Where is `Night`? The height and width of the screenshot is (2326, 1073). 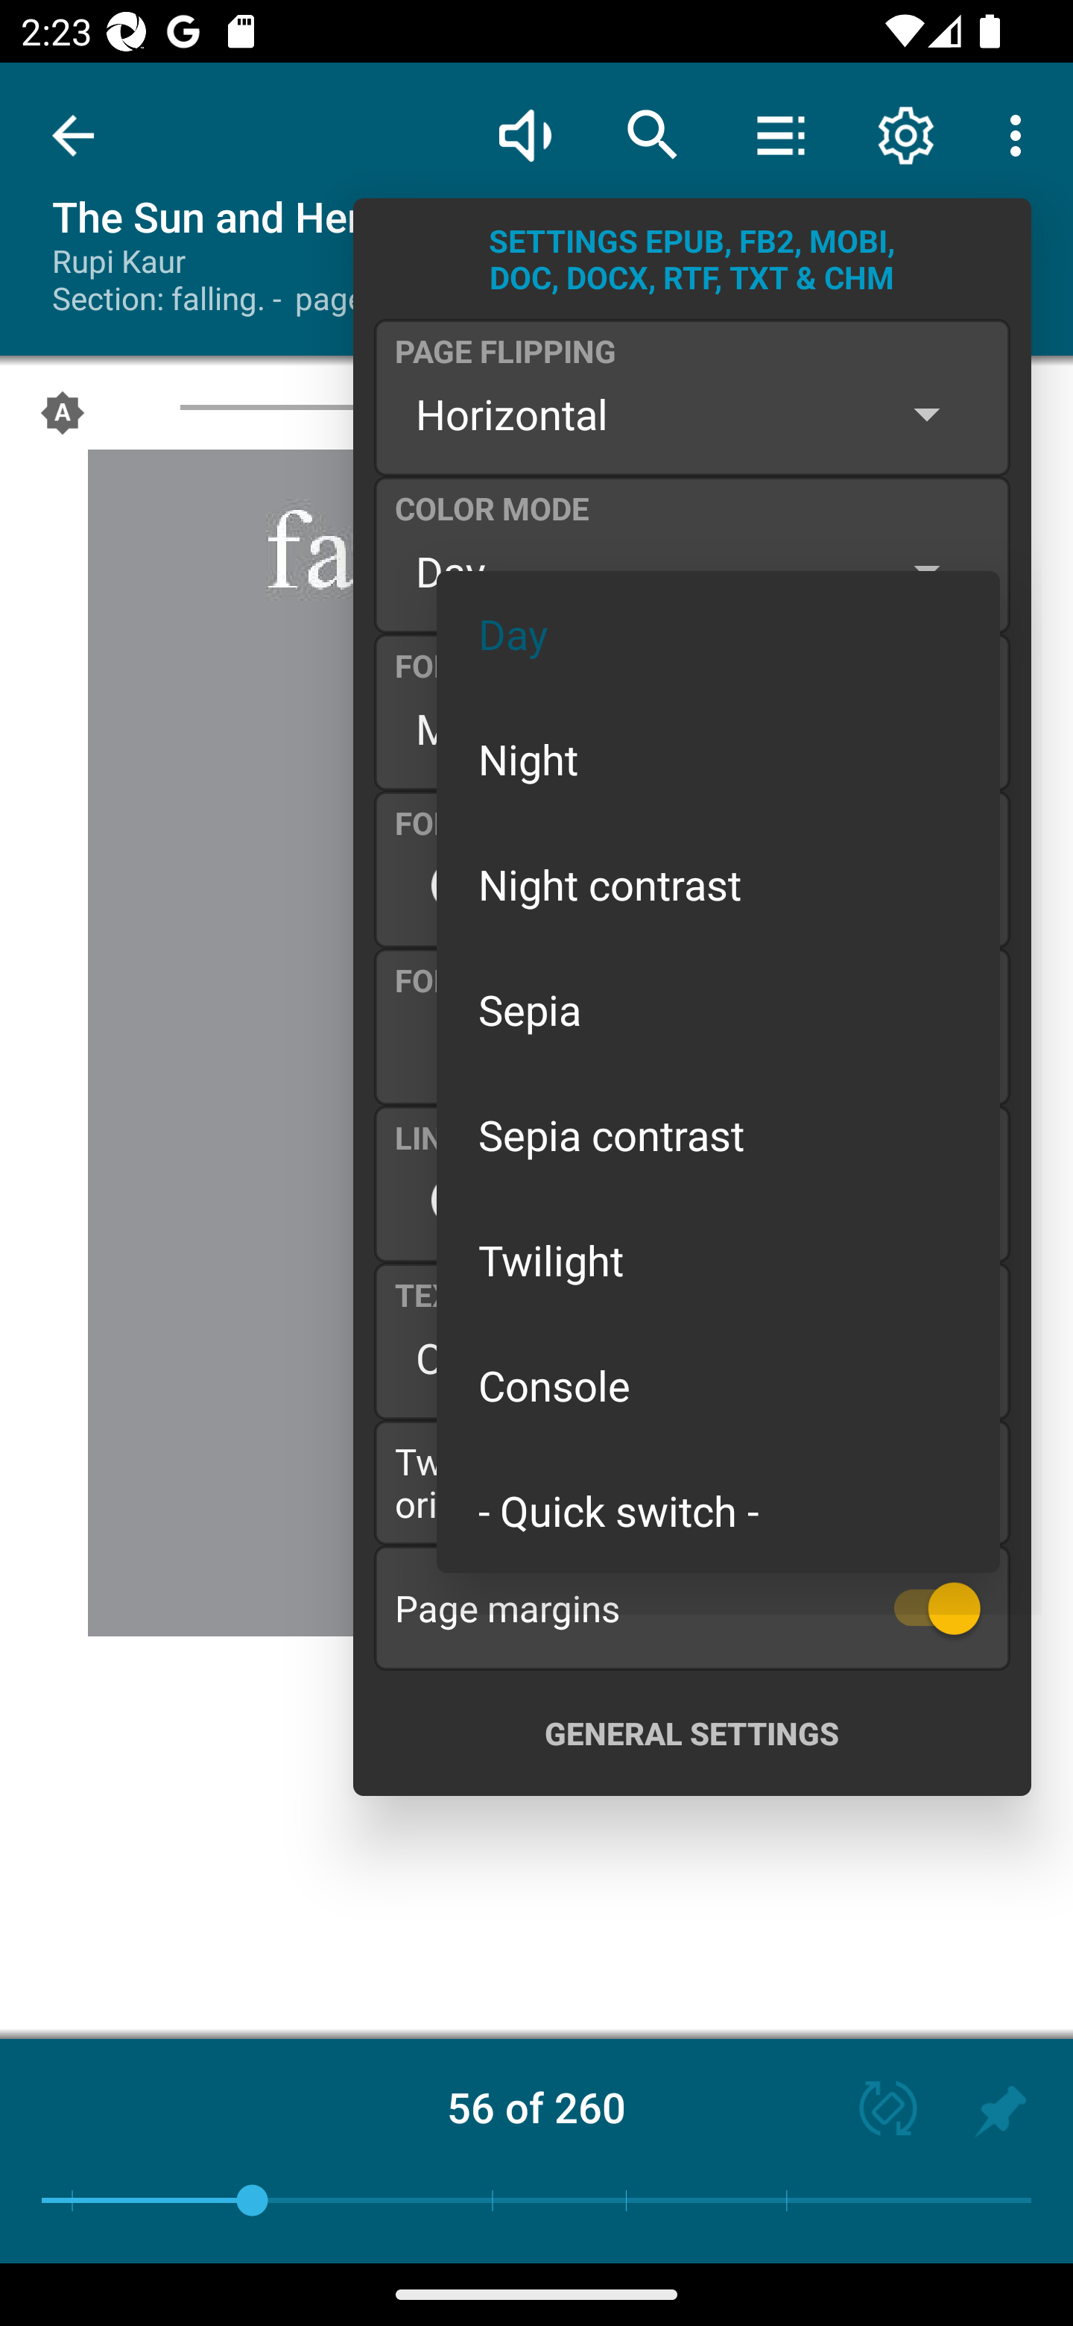
Night is located at coordinates (718, 757).